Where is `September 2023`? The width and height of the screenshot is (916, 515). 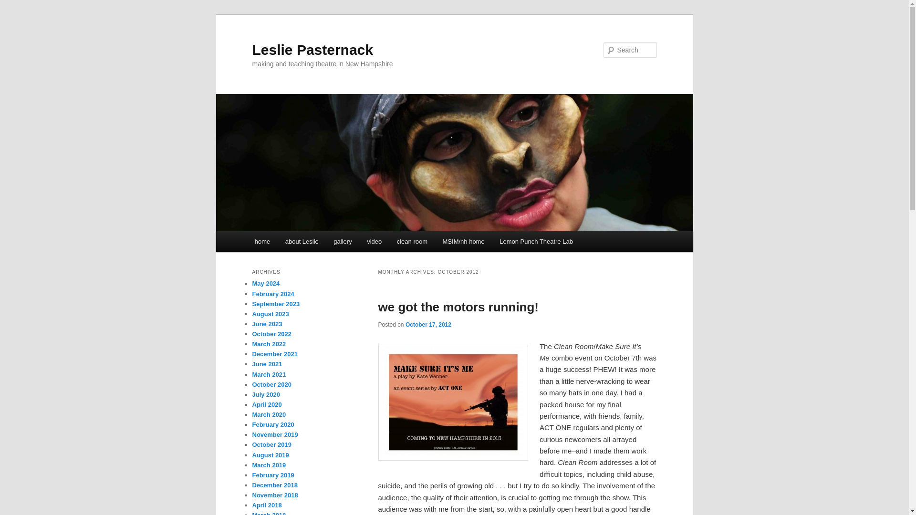 September 2023 is located at coordinates (276, 303).